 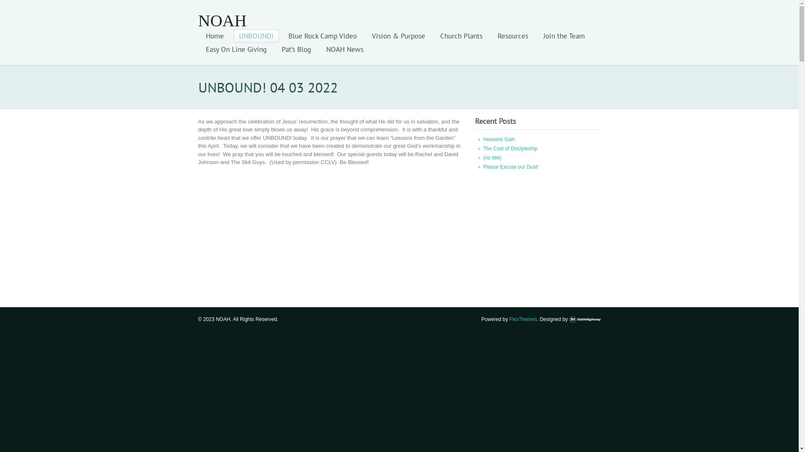 I want to click on UNBOUND!, so click(x=256, y=36).